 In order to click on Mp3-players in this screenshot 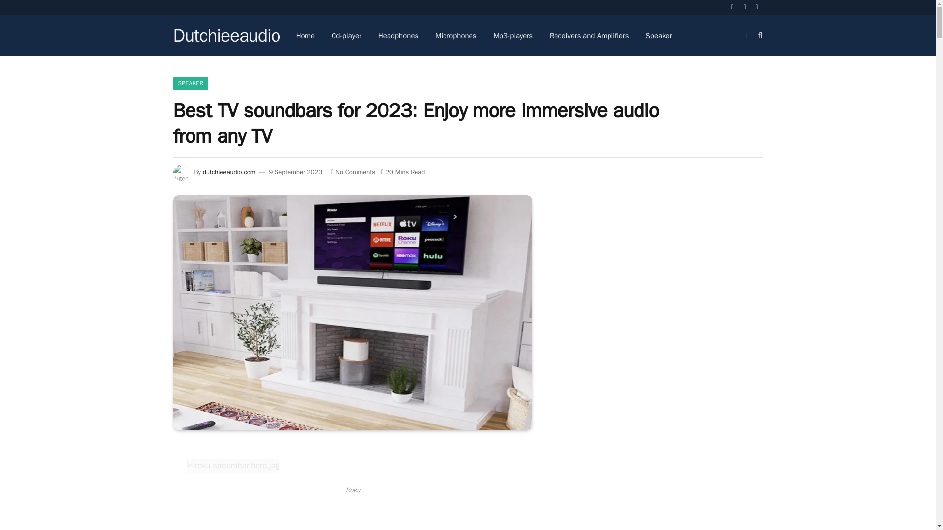, I will do `click(513, 35)`.